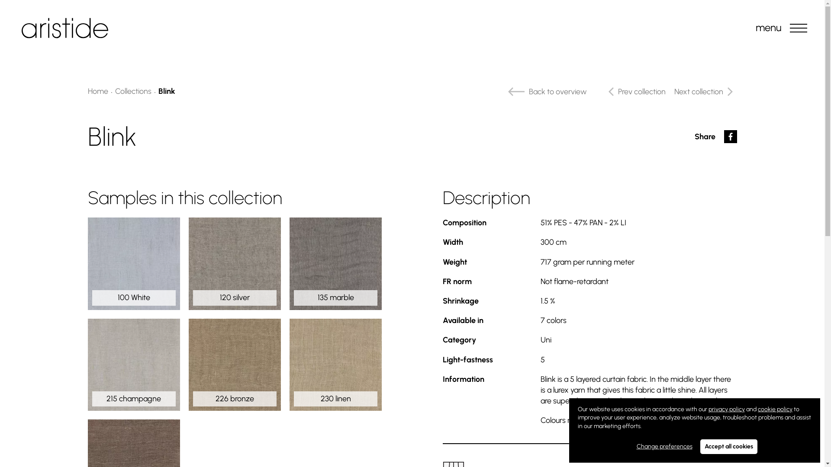 Image resolution: width=831 pixels, height=467 pixels. What do you see at coordinates (729, 447) in the screenshot?
I see `Accept all cookies` at bounding box center [729, 447].